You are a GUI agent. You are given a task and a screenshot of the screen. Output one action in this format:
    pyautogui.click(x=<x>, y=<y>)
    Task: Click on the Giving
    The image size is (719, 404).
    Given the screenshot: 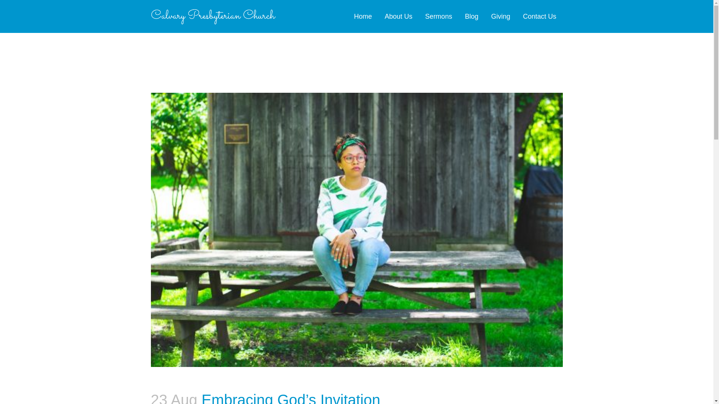 What is the action you would take?
    pyautogui.click(x=500, y=16)
    